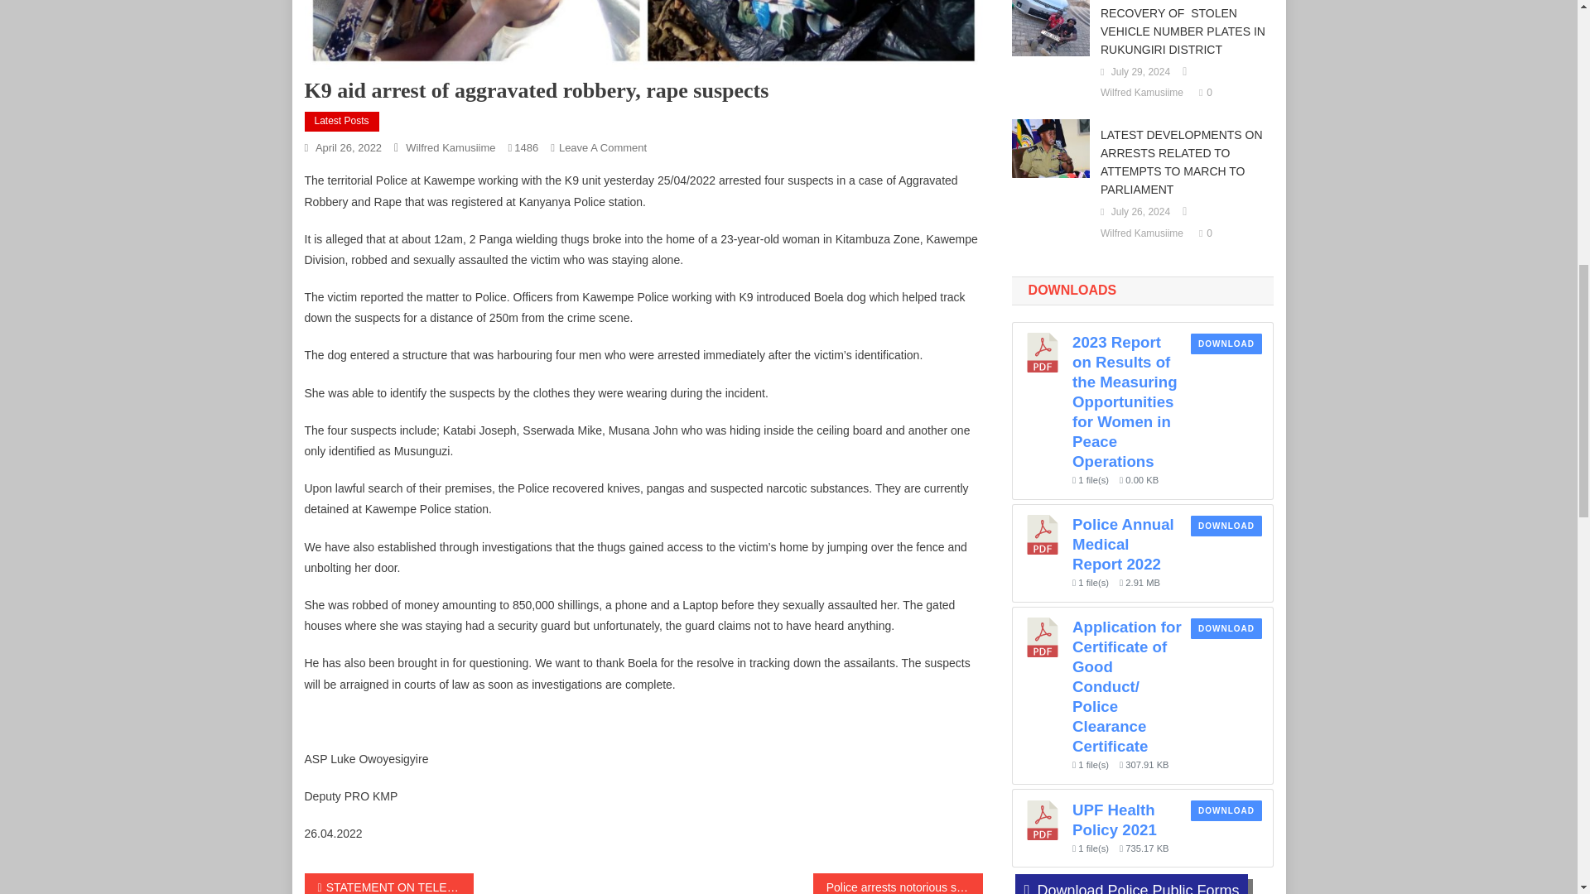 This screenshot has height=894, width=1590. What do you see at coordinates (348, 147) in the screenshot?
I see `April 26, 2022` at bounding box center [348, 147].